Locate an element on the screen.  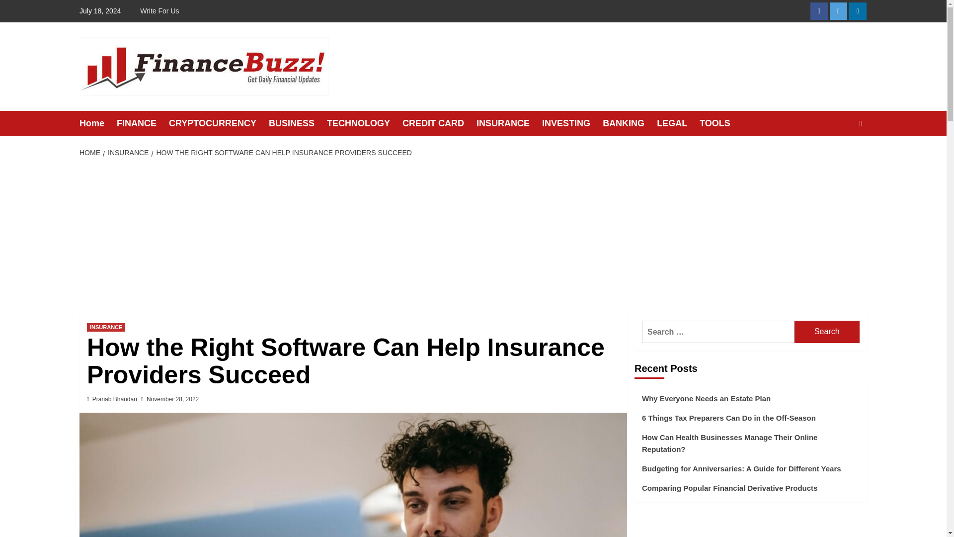
INSURANCE is located at coordinates (105, 327).